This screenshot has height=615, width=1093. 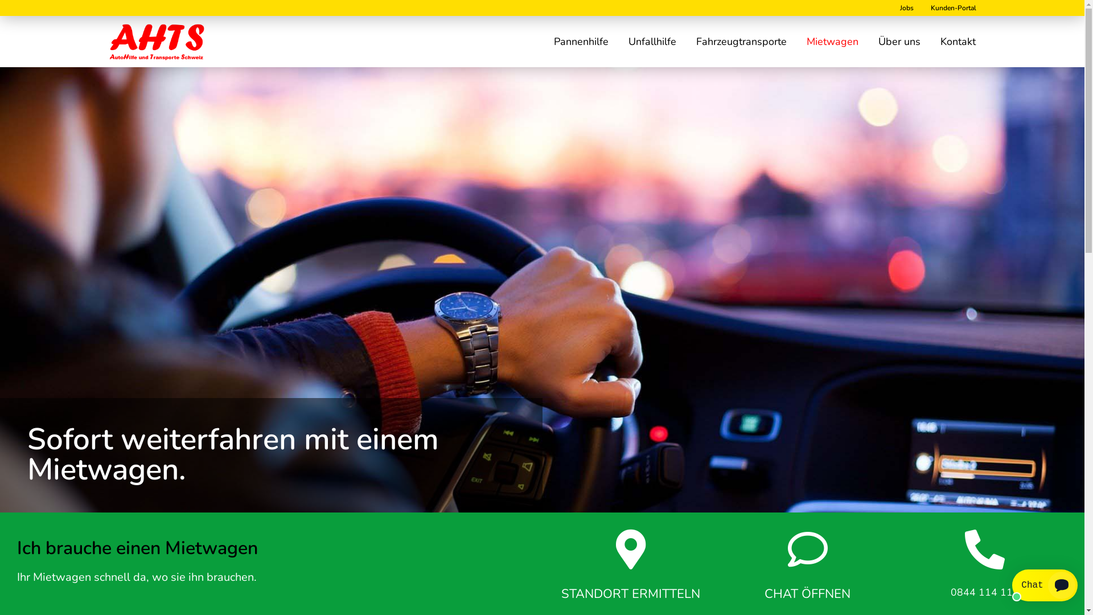 I want to click on Mietwagen, so click(x=832, y=42).